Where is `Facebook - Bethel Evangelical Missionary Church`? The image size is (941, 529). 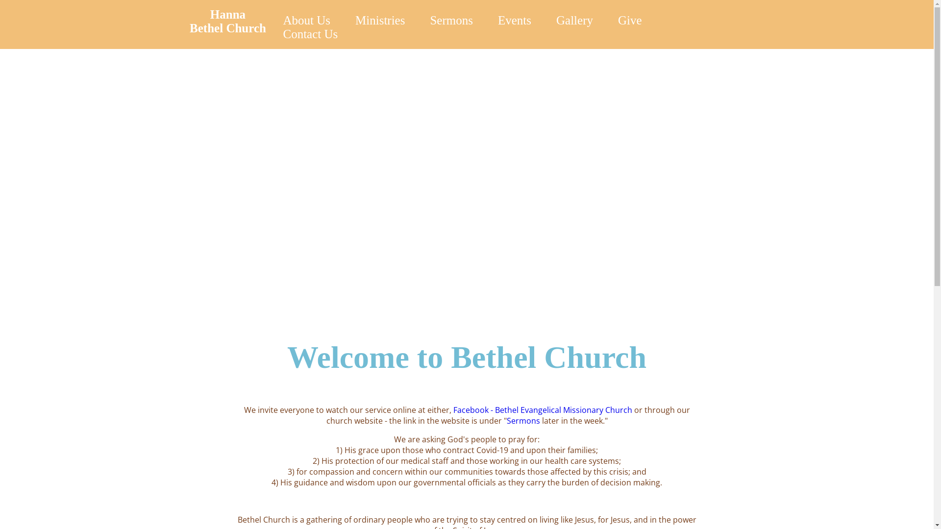
Facebook - Bethel Evangelical Missionary Church is located at coordinates (542, 410).